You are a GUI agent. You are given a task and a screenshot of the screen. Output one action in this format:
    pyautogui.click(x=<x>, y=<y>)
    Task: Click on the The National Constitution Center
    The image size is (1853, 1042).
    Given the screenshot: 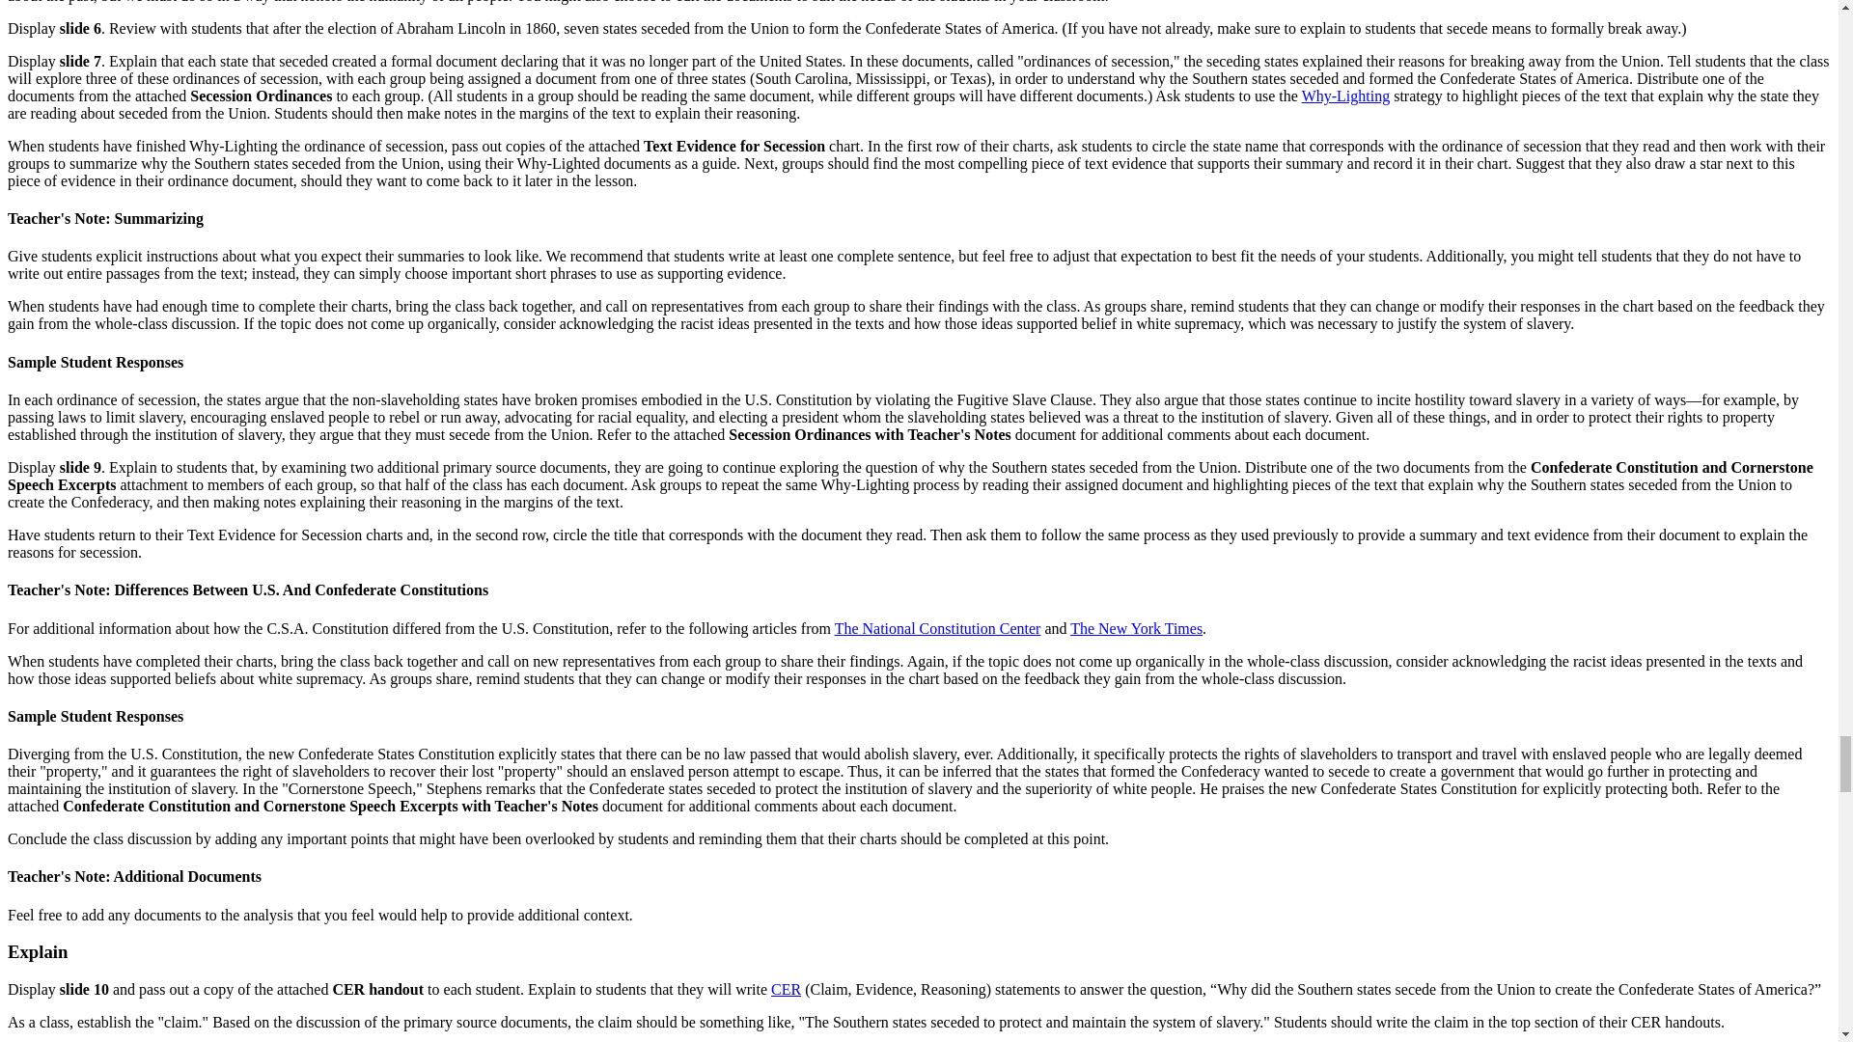 What is the action you would take?
    pyautogui.click(x=938, y=627)
    